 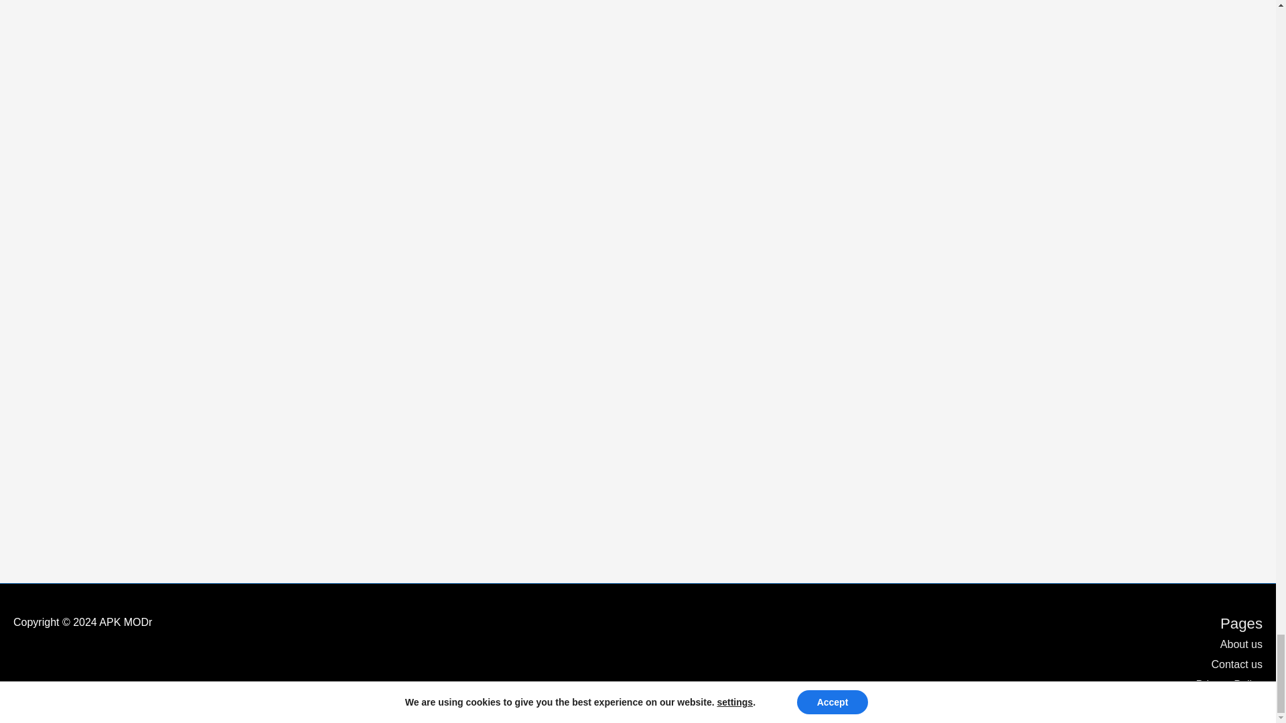 I want to click on About us, so click(x=1236, y=644).